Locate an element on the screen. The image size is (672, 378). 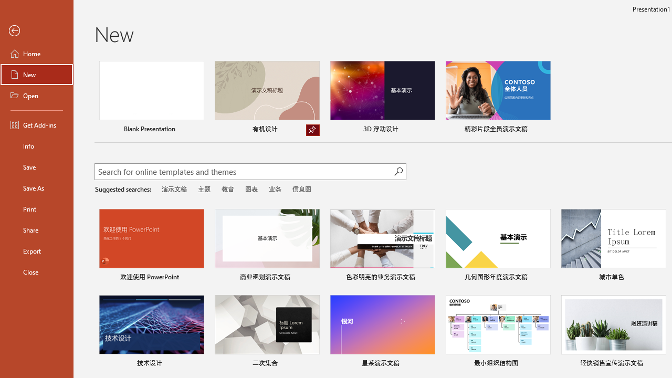
Back is located at coordinates (37, 31).